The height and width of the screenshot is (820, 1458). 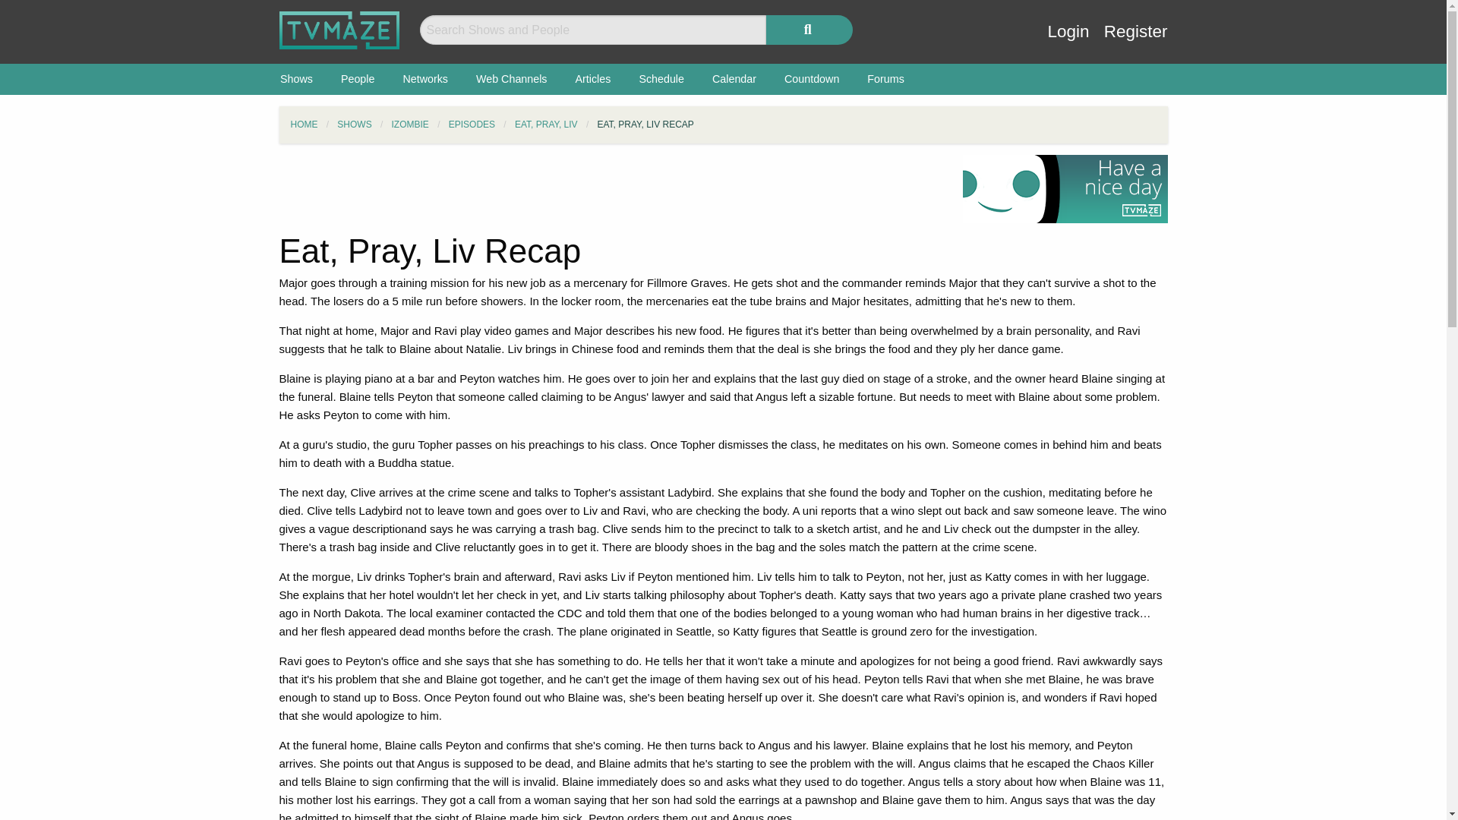 I want to click on Web Channels, so click(x=512, y=79).